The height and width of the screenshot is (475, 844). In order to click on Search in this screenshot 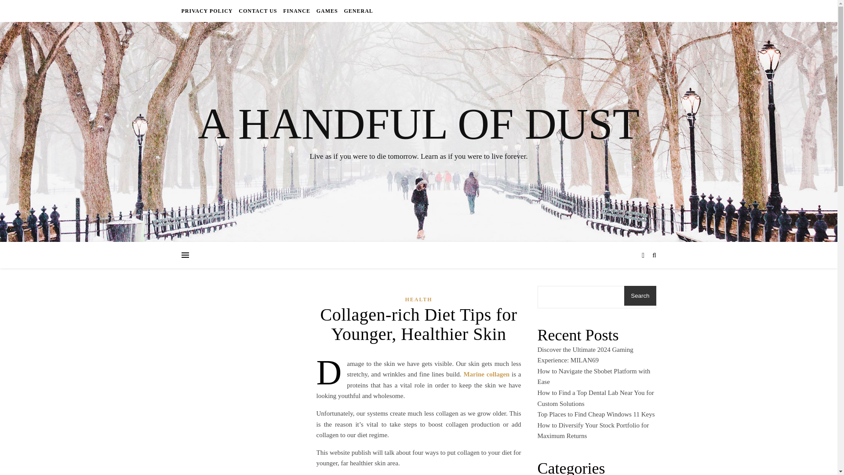, I will do `click(640, 296)`.